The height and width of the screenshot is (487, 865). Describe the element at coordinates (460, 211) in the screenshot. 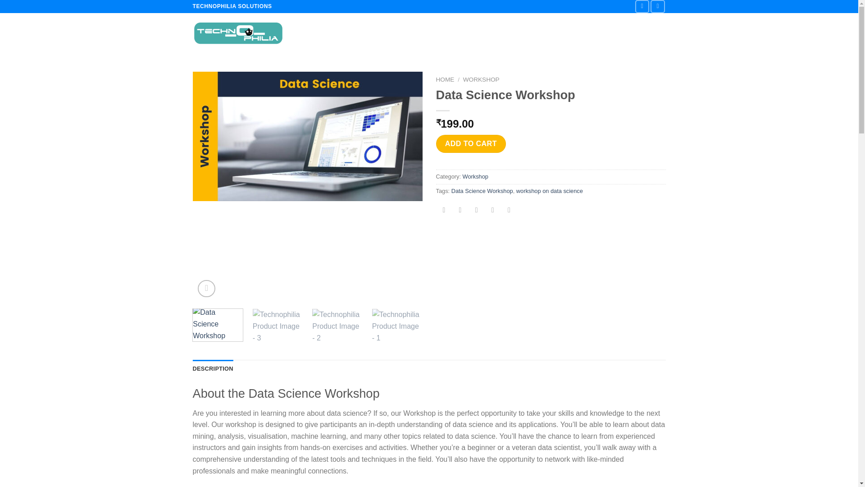

I see `Share on Twitter` at that location.